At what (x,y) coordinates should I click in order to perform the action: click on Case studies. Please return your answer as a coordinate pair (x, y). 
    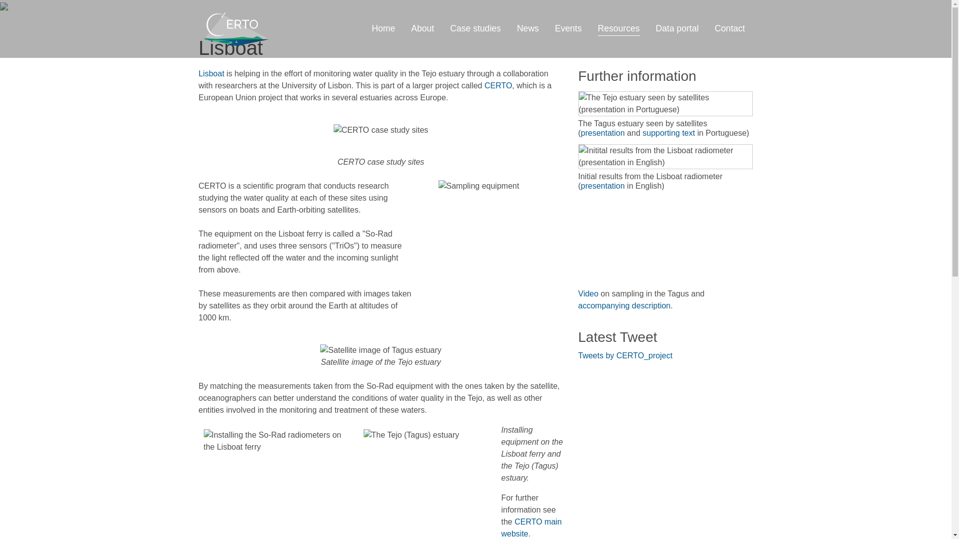
    Looking at the image, I should click on (476, 28).